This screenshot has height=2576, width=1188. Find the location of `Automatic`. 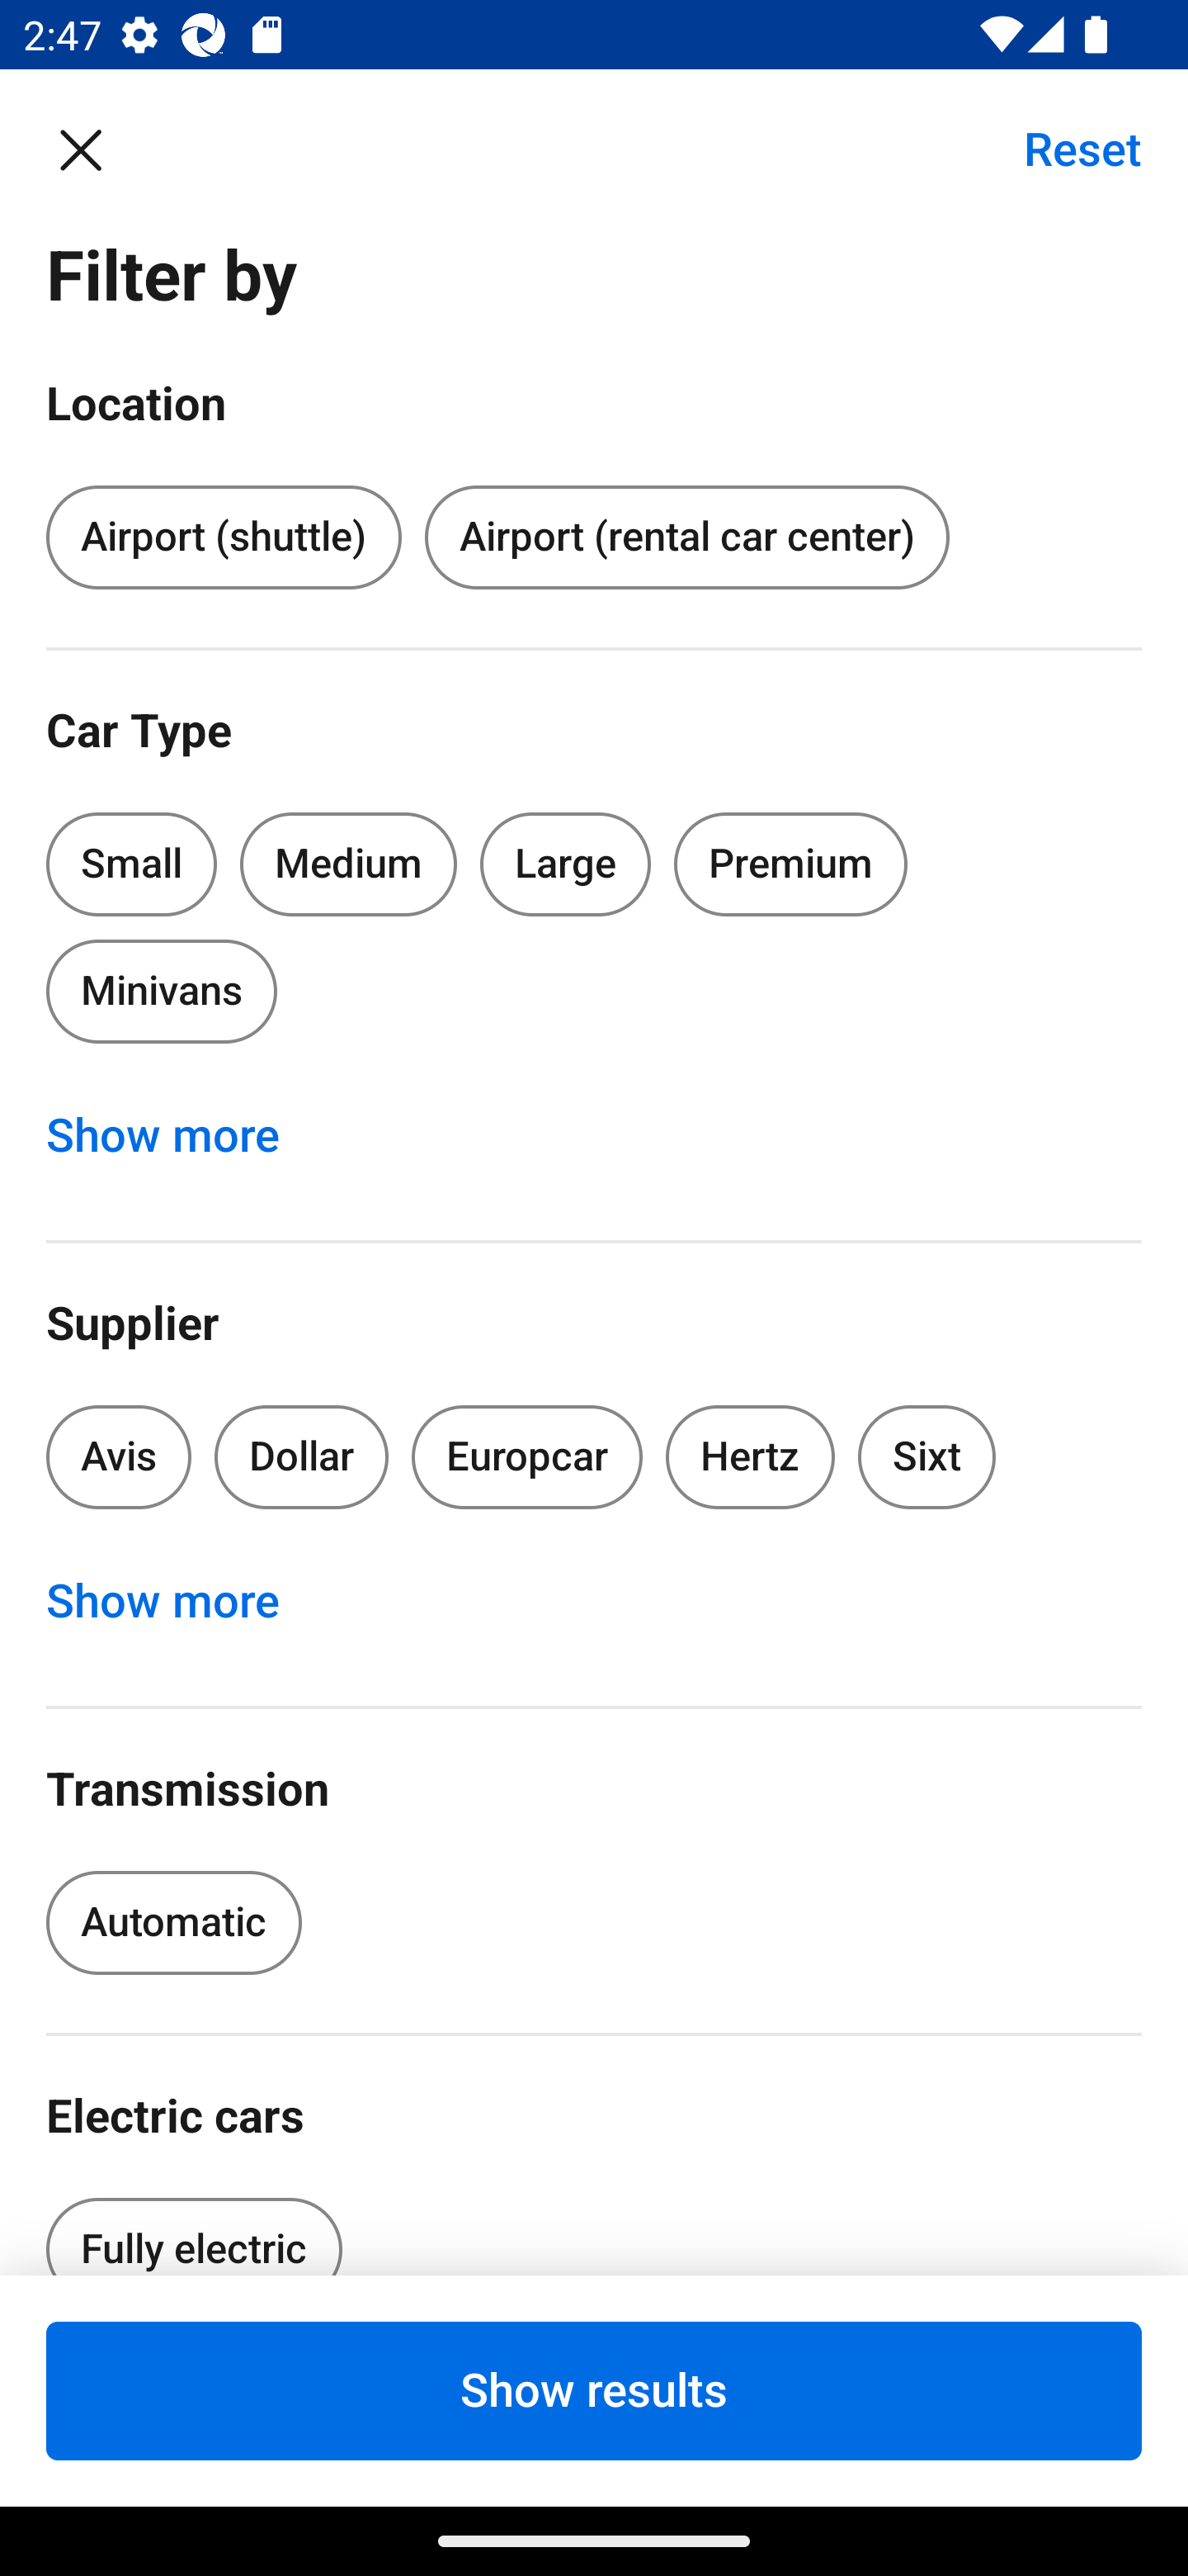

Automatic is located at coordinates (173, 1922).